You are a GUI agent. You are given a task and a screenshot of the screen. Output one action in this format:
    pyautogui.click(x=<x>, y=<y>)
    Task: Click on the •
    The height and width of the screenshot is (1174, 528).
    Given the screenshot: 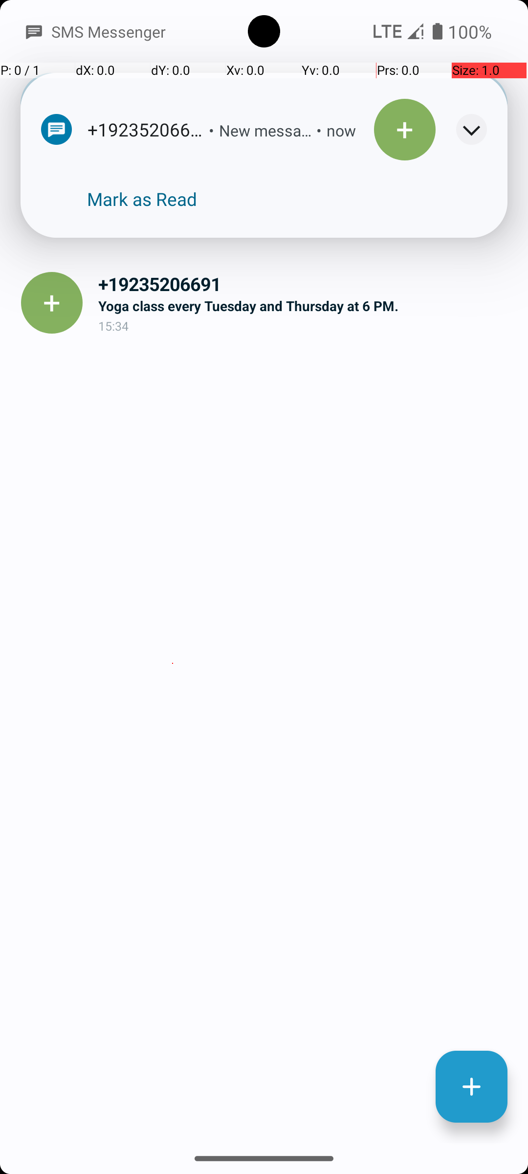 What is the action you would take?
    pyautogui.click(x=191, y=130)
    